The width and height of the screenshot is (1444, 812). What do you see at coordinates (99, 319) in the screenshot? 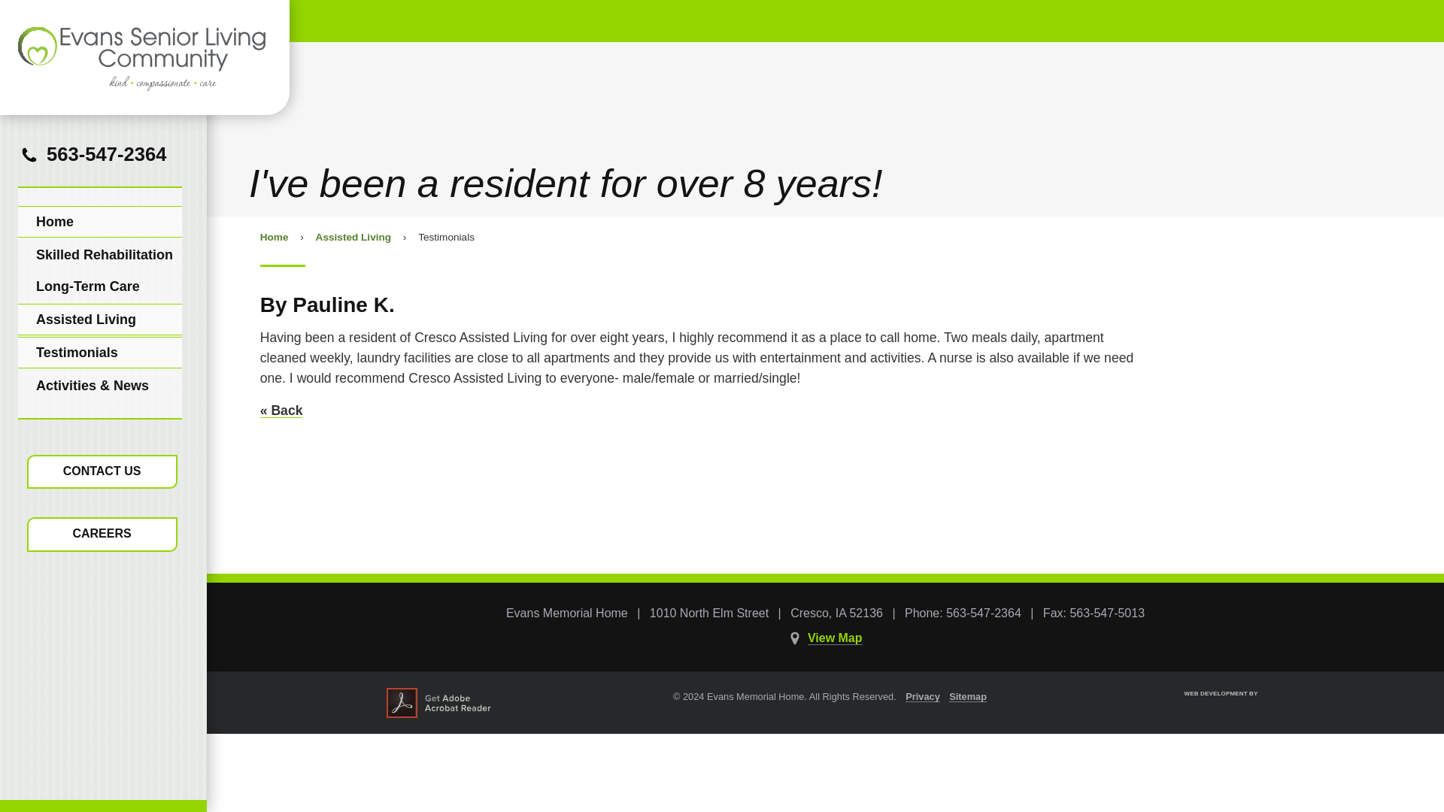
I see `Assisted Living` at bounding box center [99, 319].